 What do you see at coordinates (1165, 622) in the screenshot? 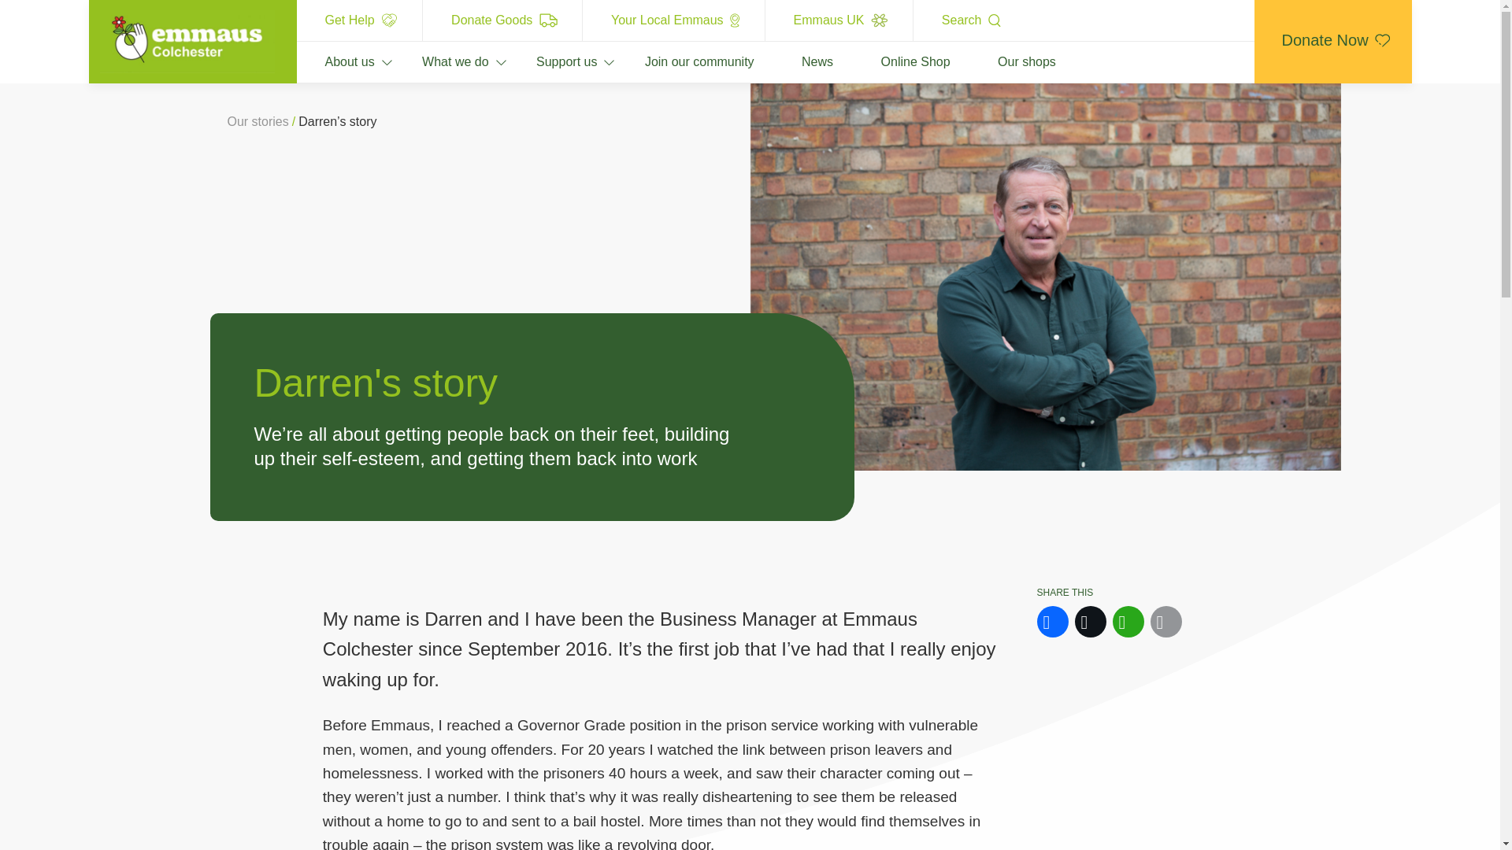
I see `Email This` at bounding box center [1165, 622].